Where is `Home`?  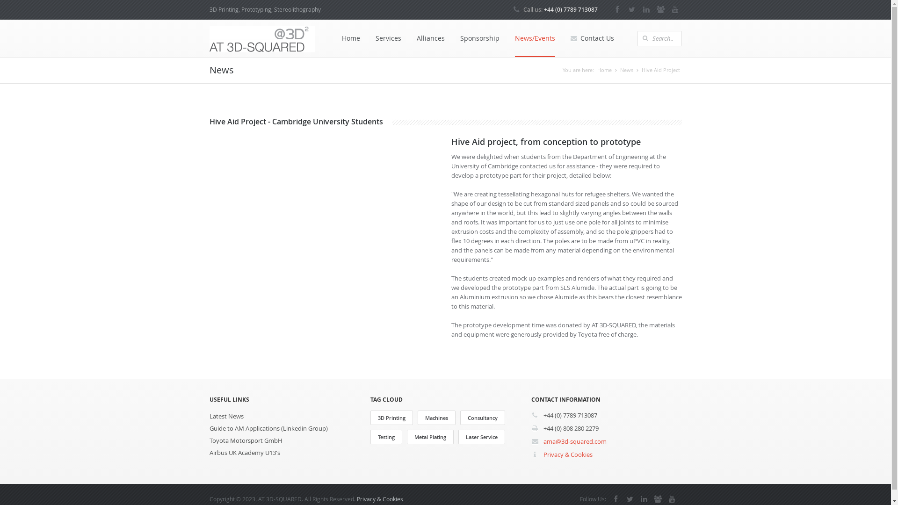
Home is located at coordinates (604, 70).